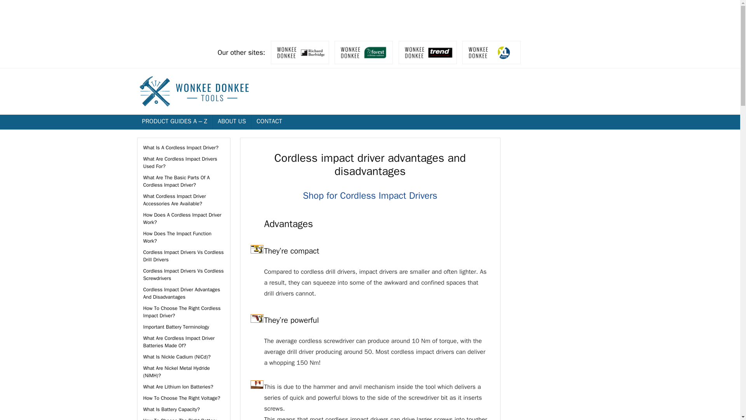 The image size is (746, 420). Describe the element at coordinates (176, 327) in the screenshot. I see `Important Battery Terminology` at that location.